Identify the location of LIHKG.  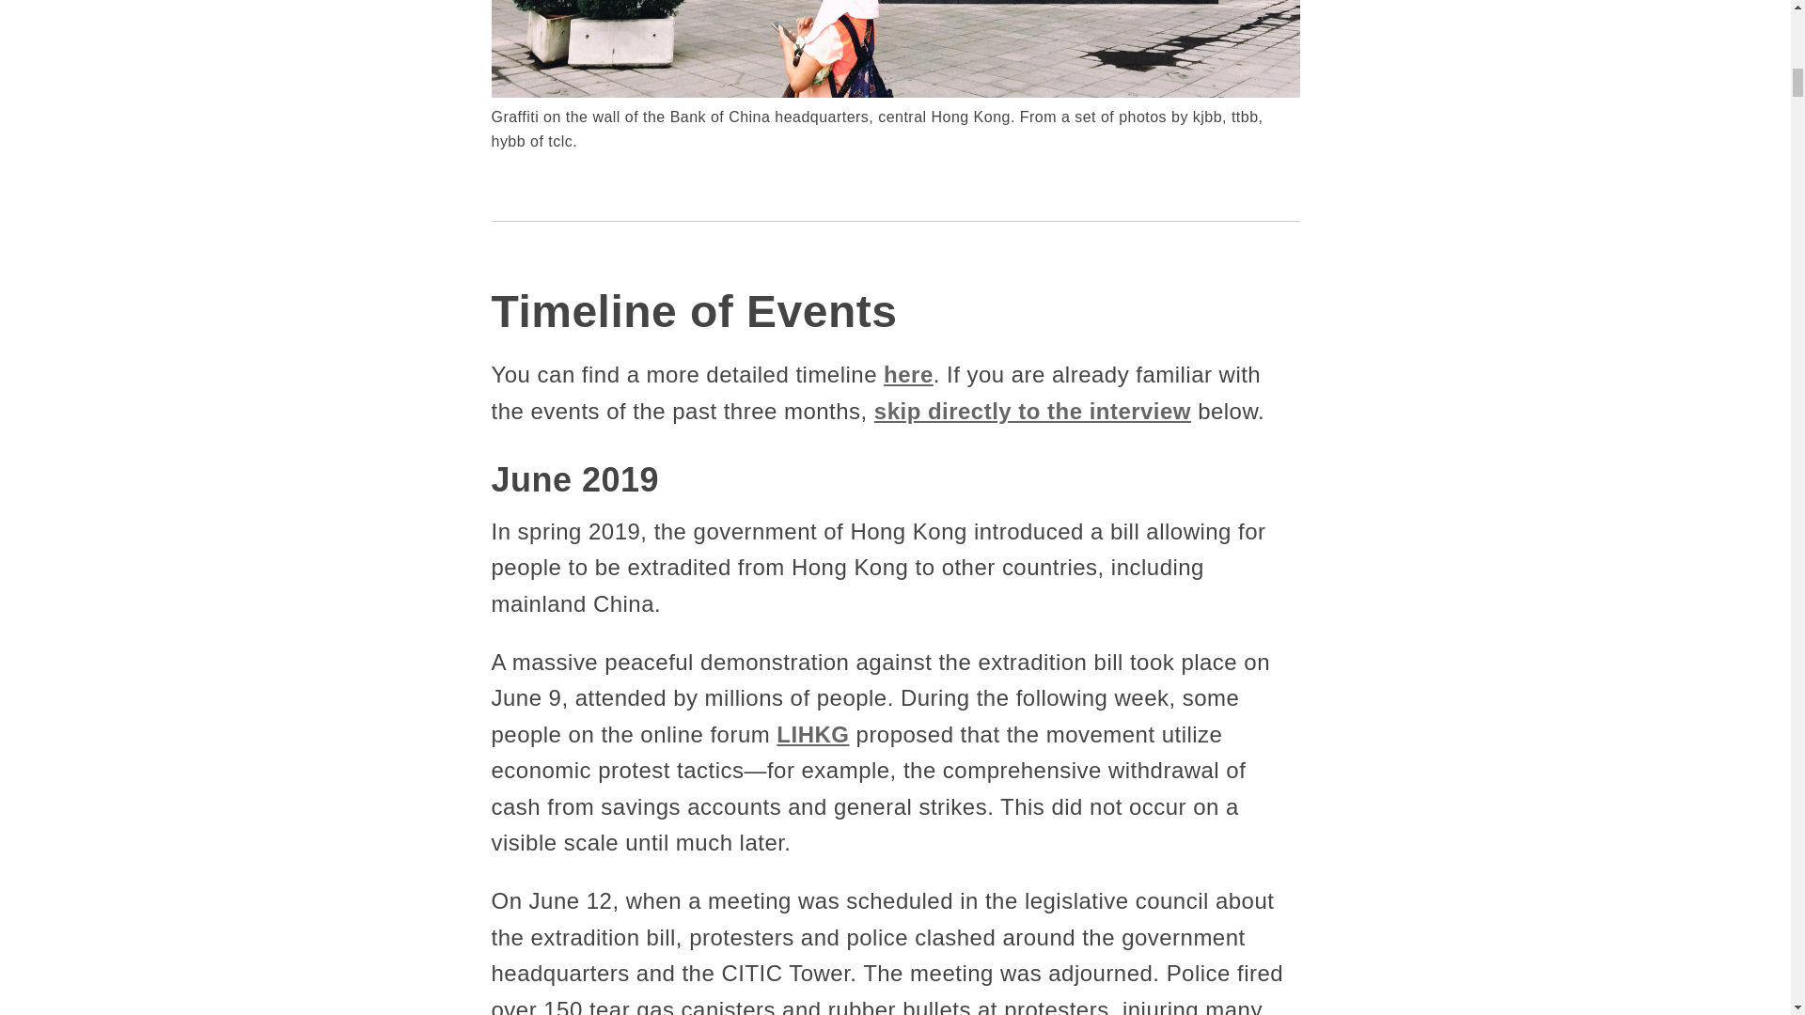
(812, 733).